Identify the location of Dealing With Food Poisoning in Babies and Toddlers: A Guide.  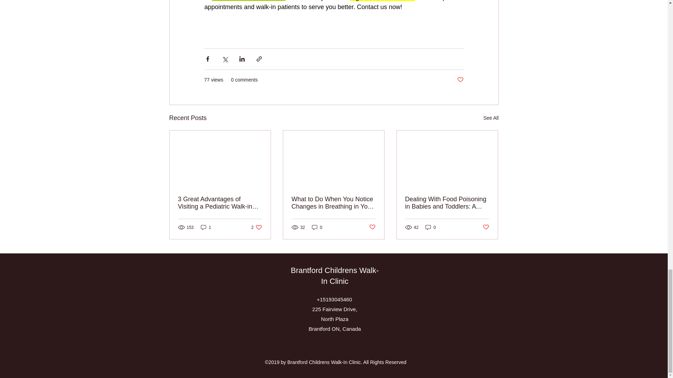
(447, 203).